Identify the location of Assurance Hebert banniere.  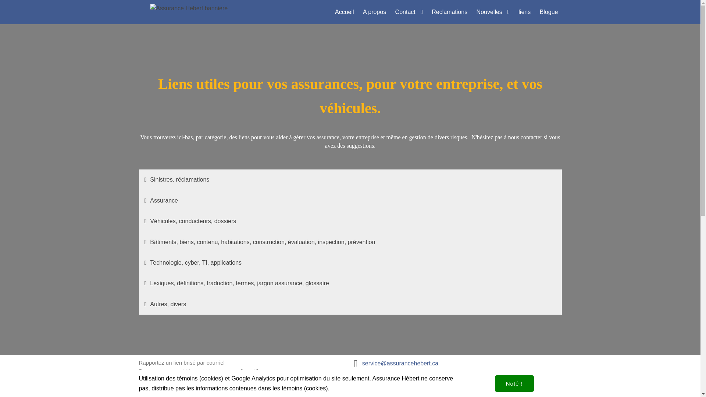
(189, 8).